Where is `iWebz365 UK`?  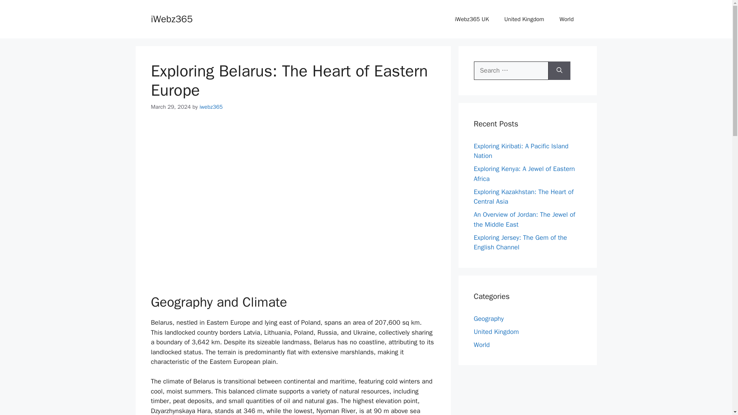 iWebz365 UK is located at coordinates (472, 19).